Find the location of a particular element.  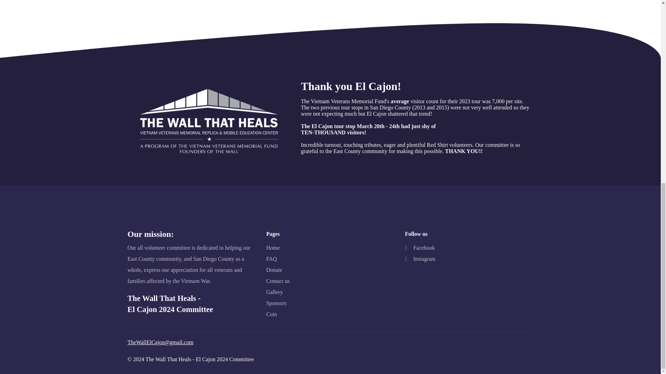

Coin is located at coordinates (271, 314).